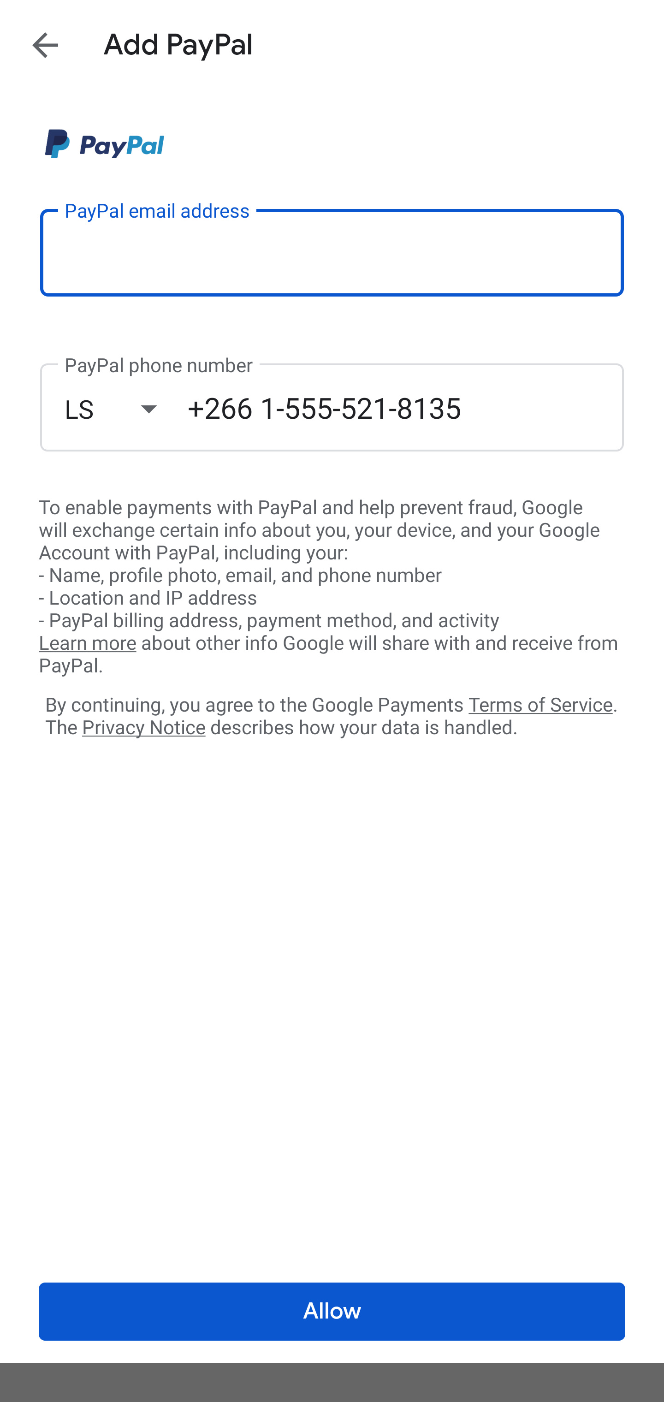 Image resolution: width=664 pixels, height=1402 pixels. What do you see at coordinates (332, 1312) in the screenshot?
I see `Allow` at bounding box center [332, 1312].